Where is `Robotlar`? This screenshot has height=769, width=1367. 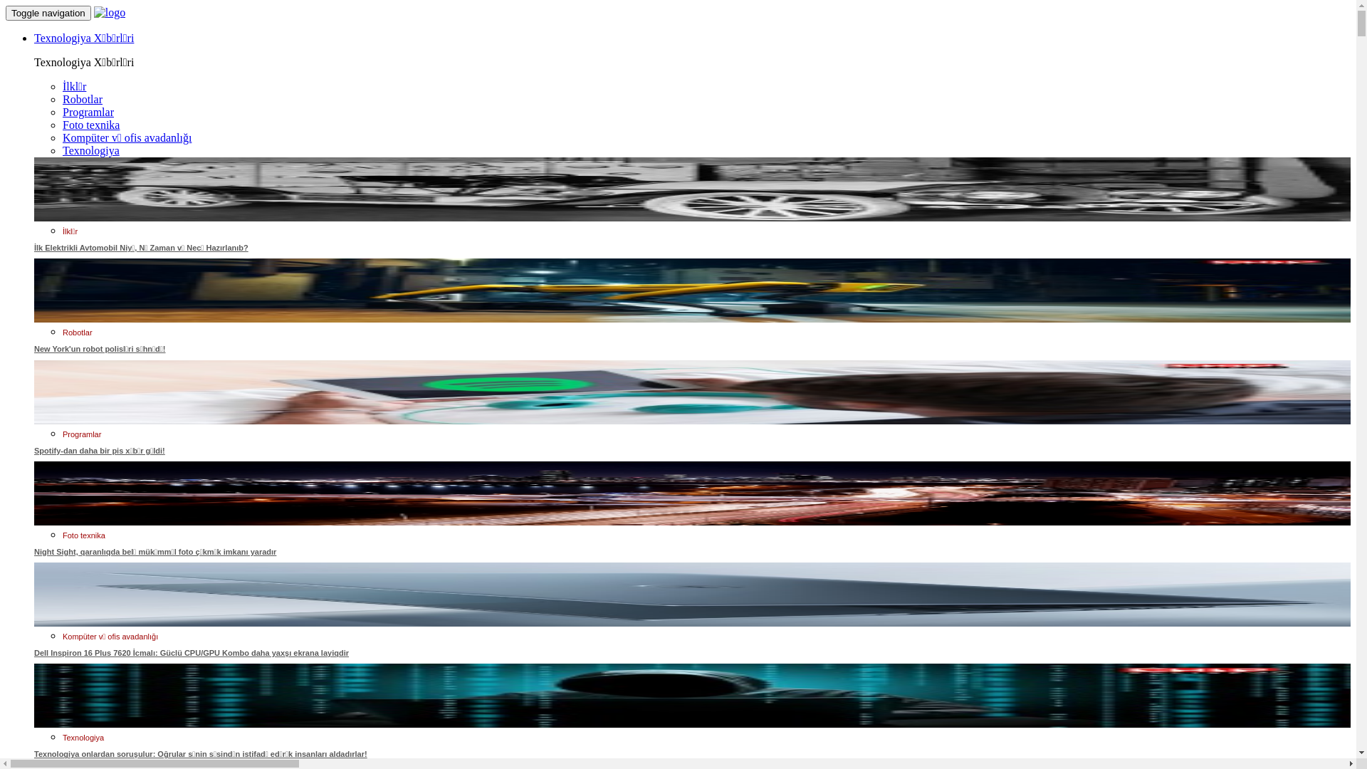
Robotlar is located at coordinates (83, 100).